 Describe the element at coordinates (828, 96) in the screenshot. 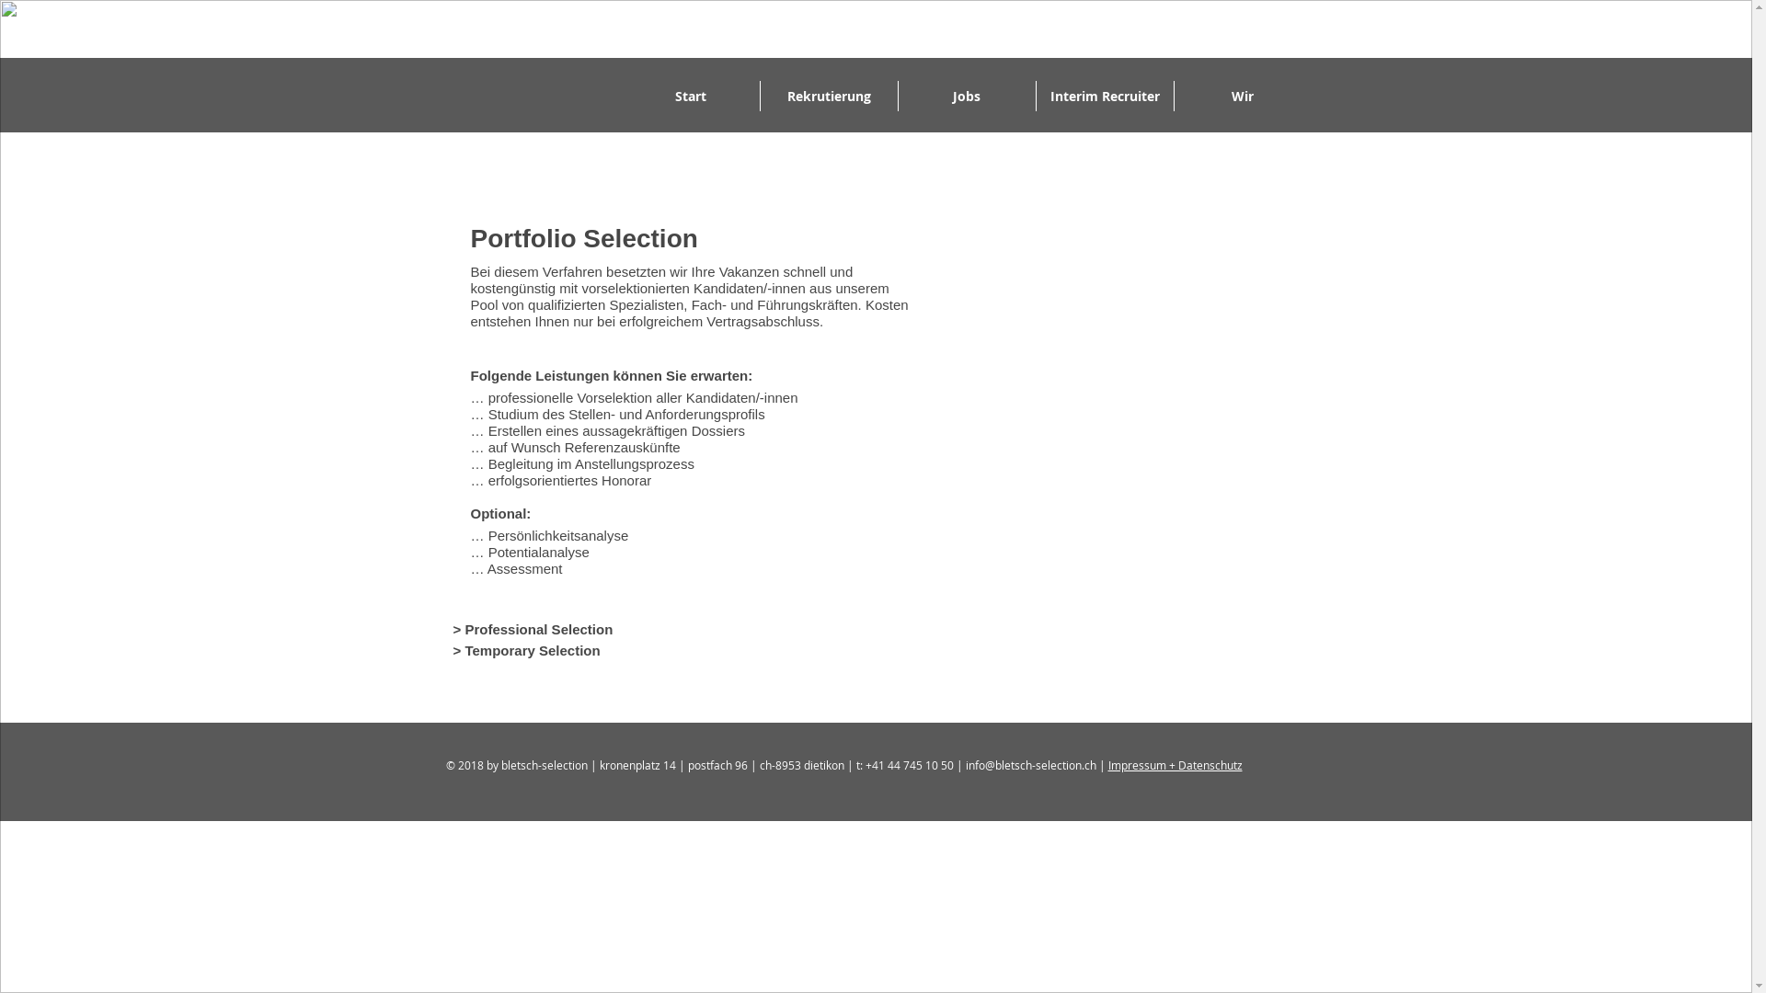

I see `Rekrutierung` at that location.